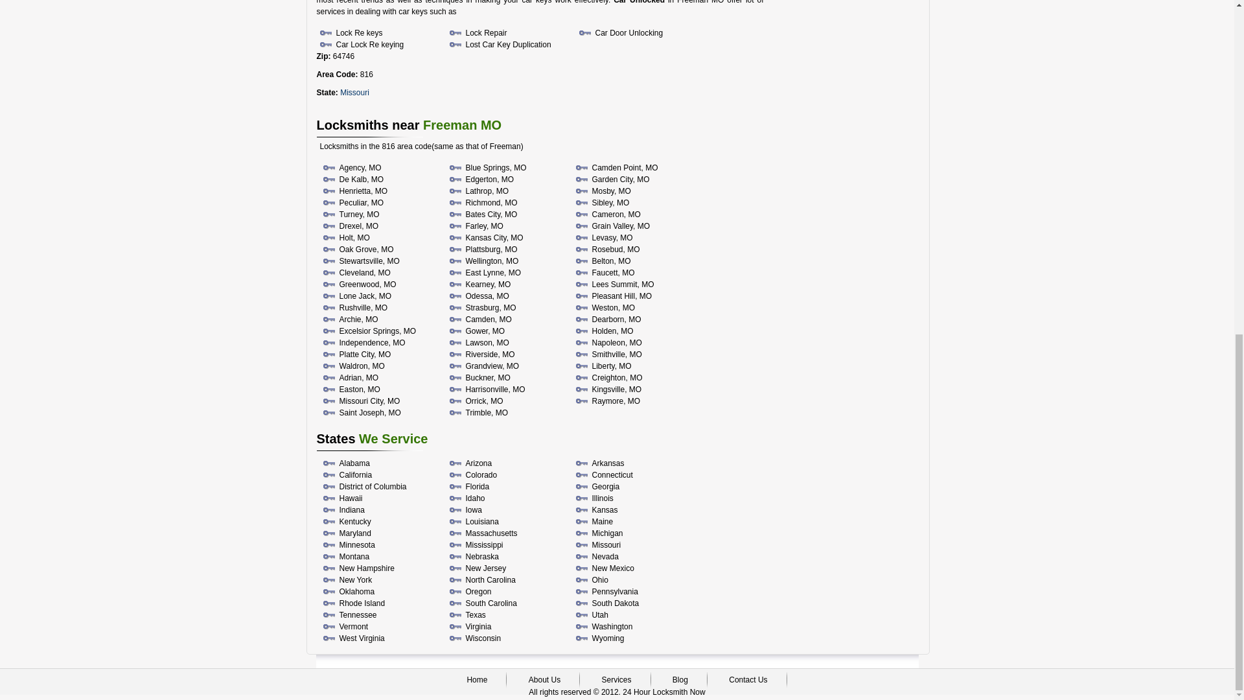 This screenshot has width=1244, height=700. I want to click on Blue Springs, MO, so click(496, 167).